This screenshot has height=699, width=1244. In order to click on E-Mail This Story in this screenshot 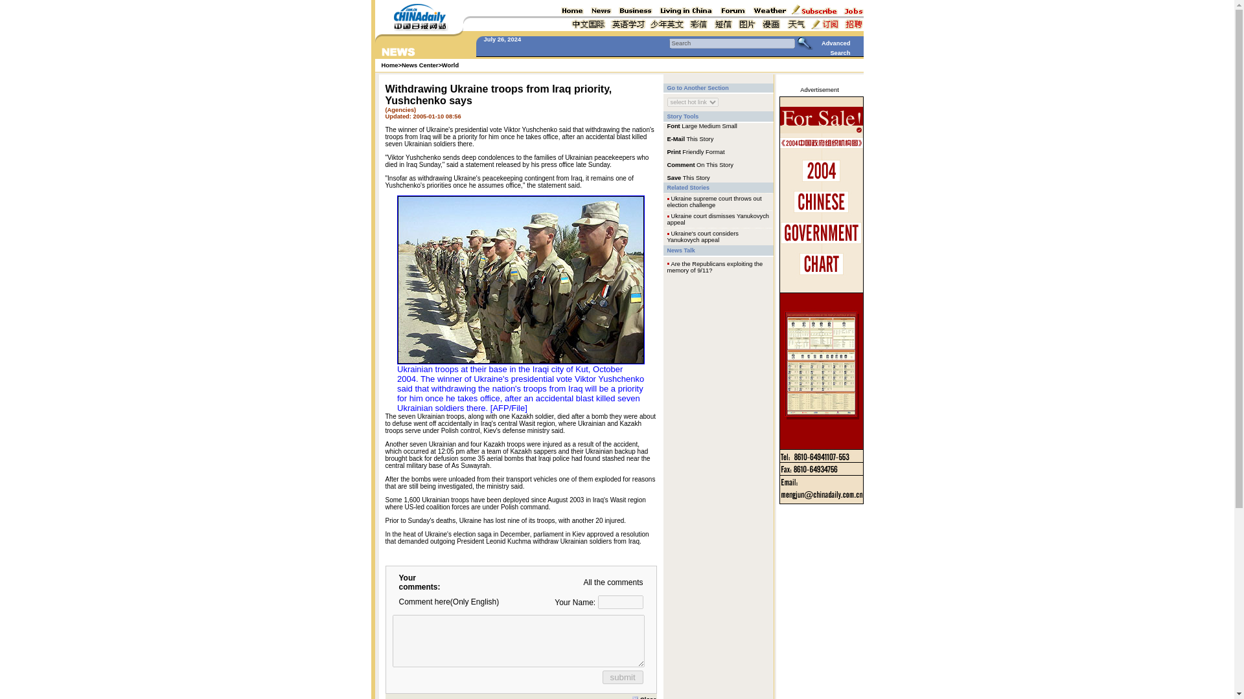, I will do `click(691, 139)`.